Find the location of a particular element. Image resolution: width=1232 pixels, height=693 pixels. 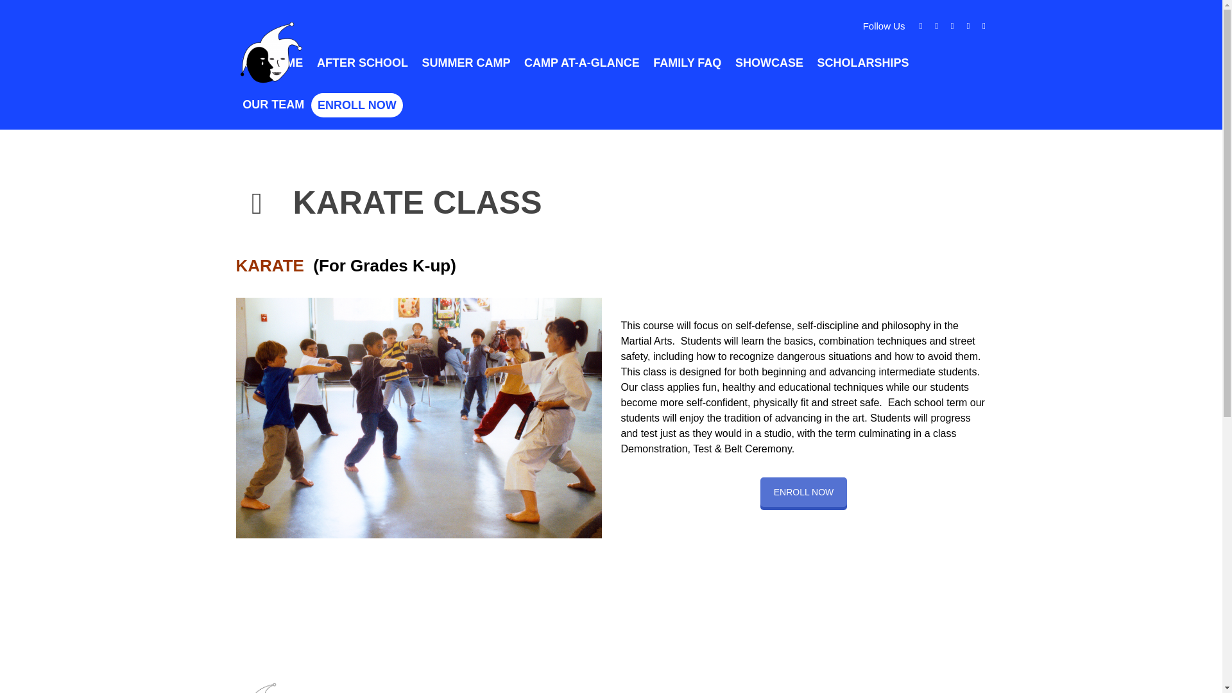

OUR TEAM is located at coordinates (273, 104).